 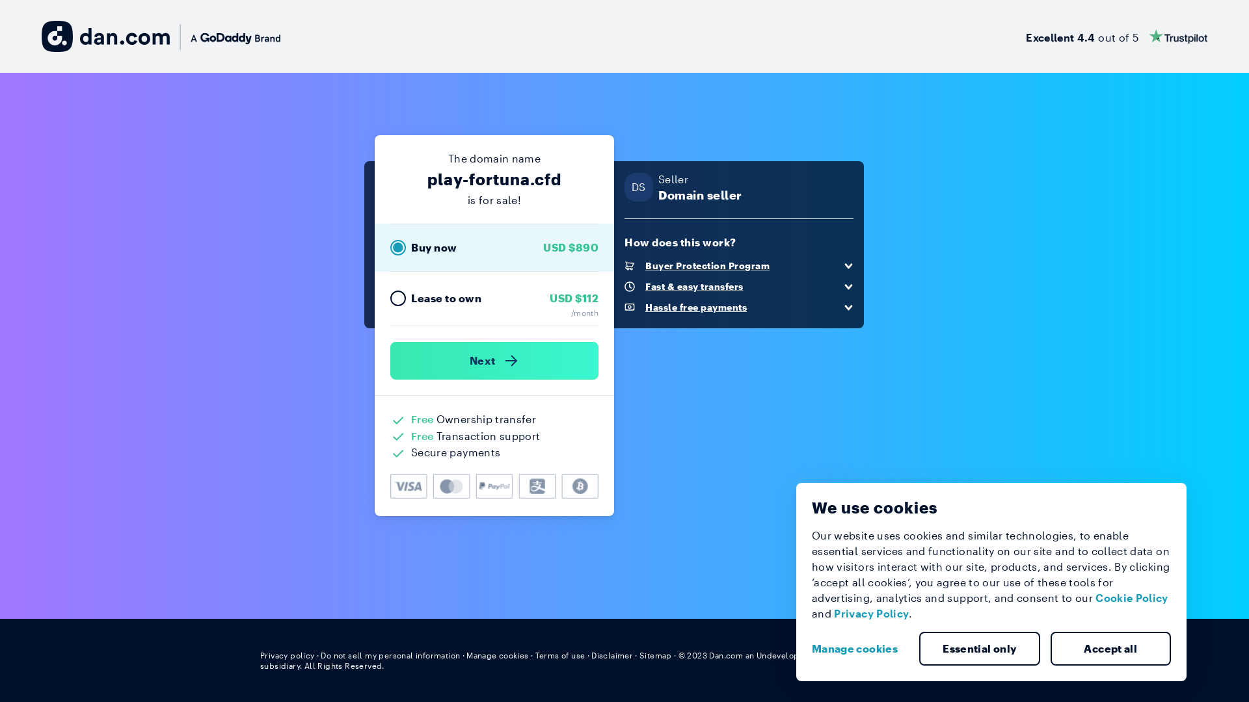 I want to click on Sitemap, so click(x=656, y=655).